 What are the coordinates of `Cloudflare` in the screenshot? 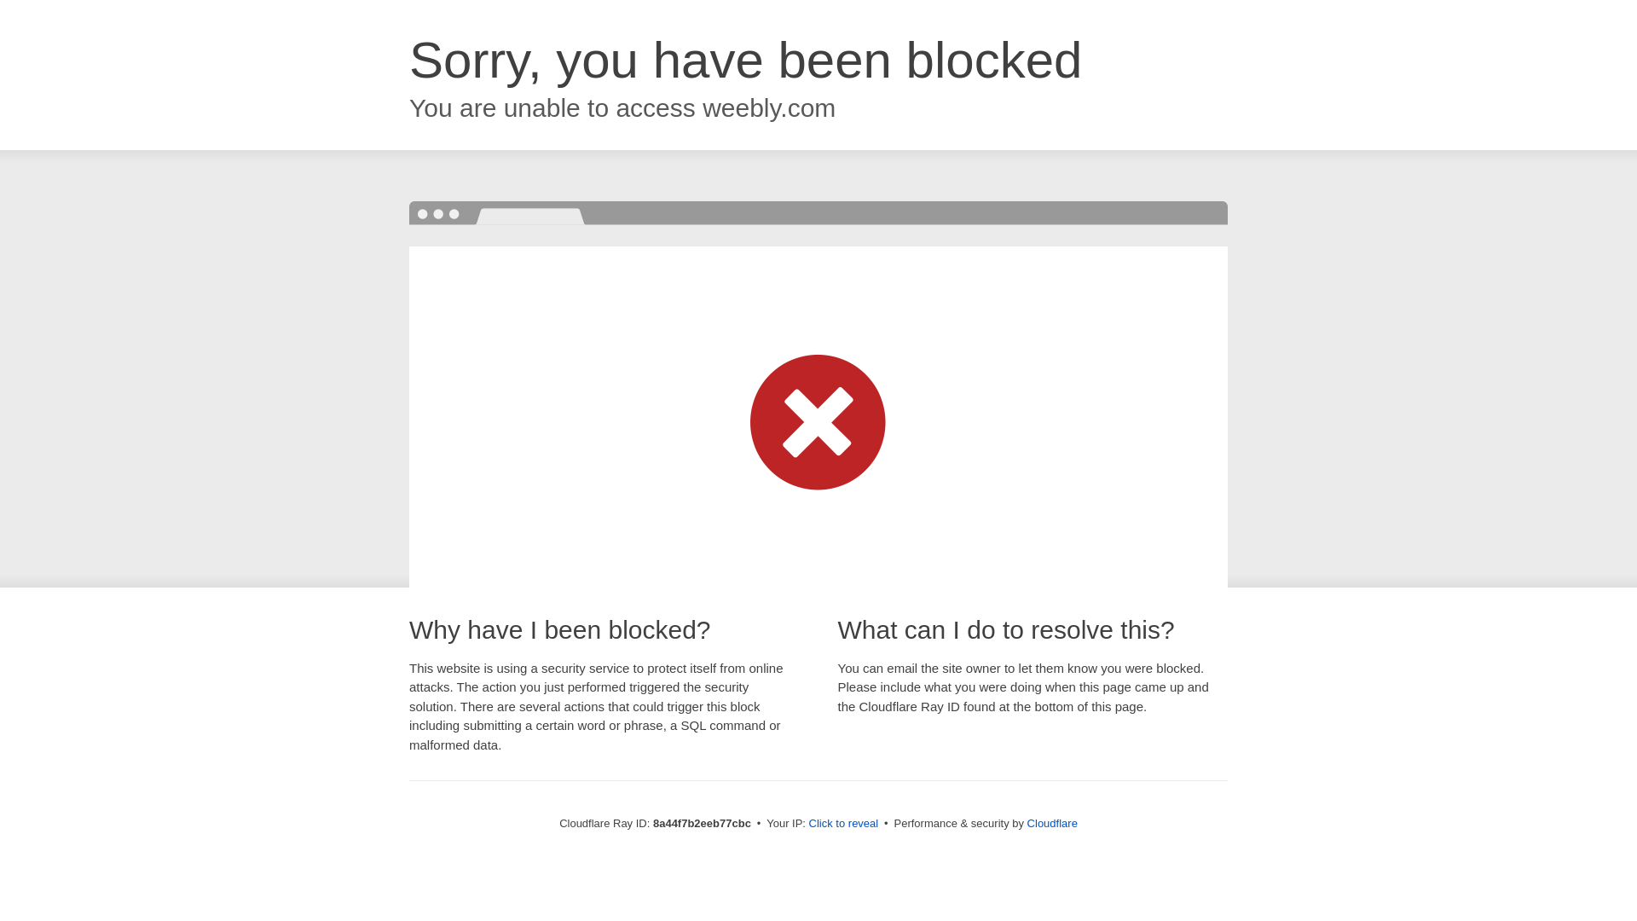 It's located at (1052, 823).